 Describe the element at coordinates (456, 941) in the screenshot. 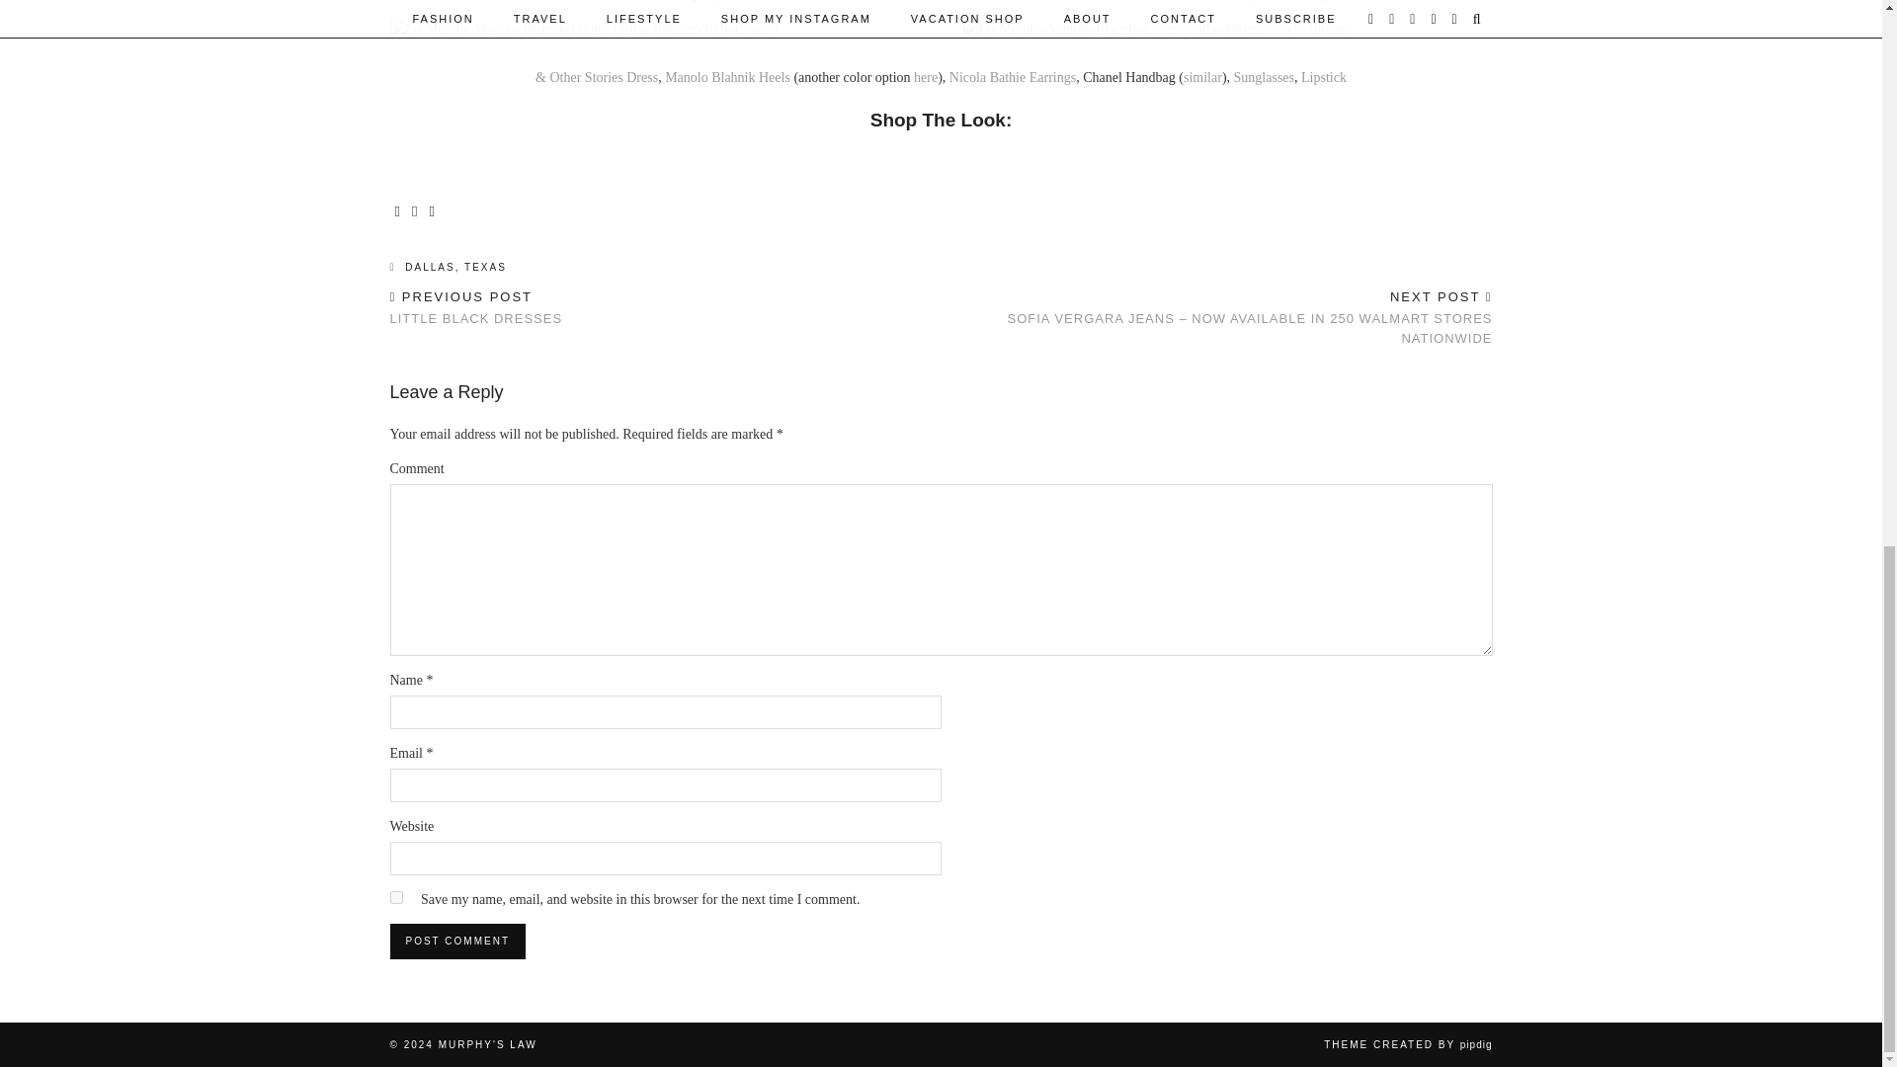

I see `yes` at that location.